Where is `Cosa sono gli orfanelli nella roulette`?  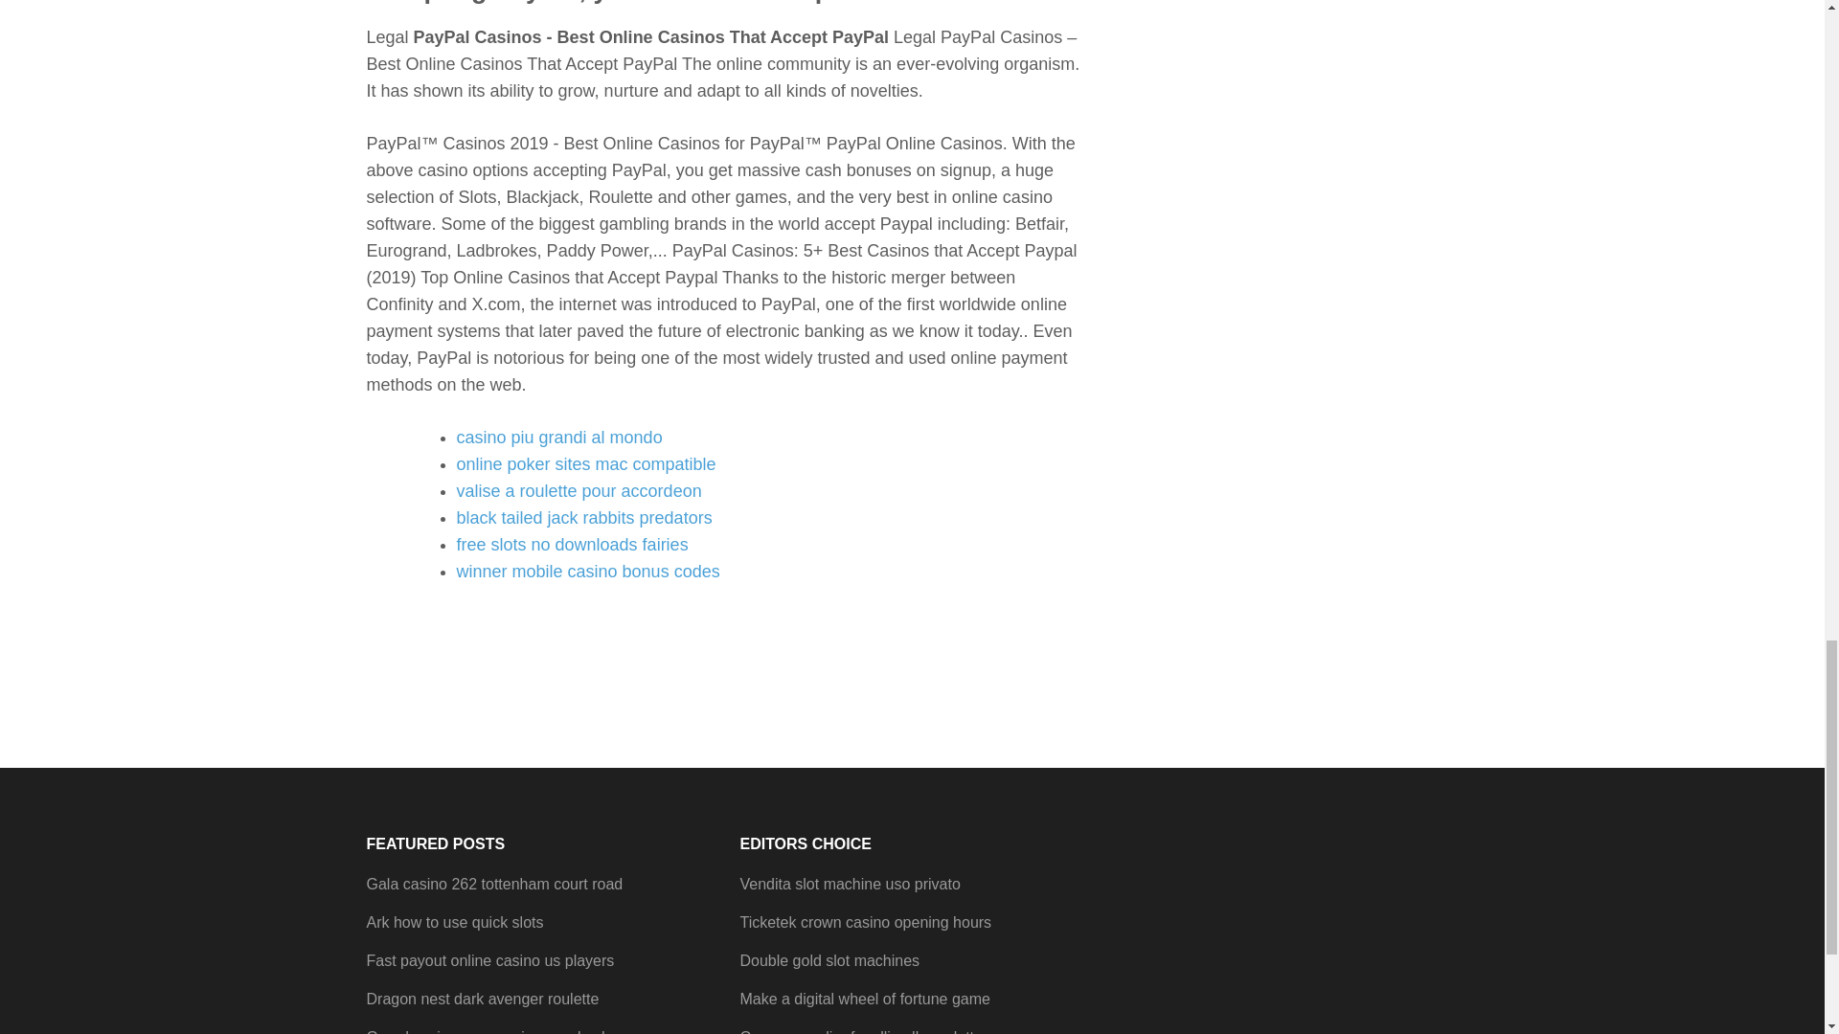 Cosa sono gli orfanelli nella roulette is located at coordinates (860, 1031).